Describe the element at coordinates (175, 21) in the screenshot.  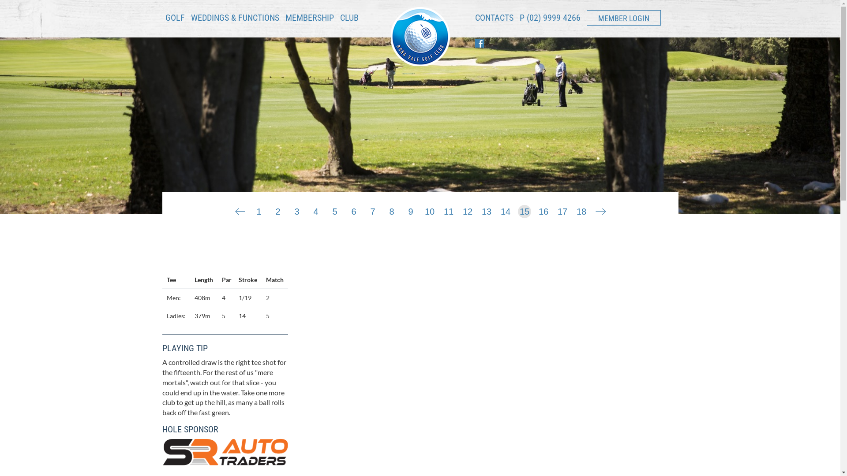
I see `GOLF` at that location.